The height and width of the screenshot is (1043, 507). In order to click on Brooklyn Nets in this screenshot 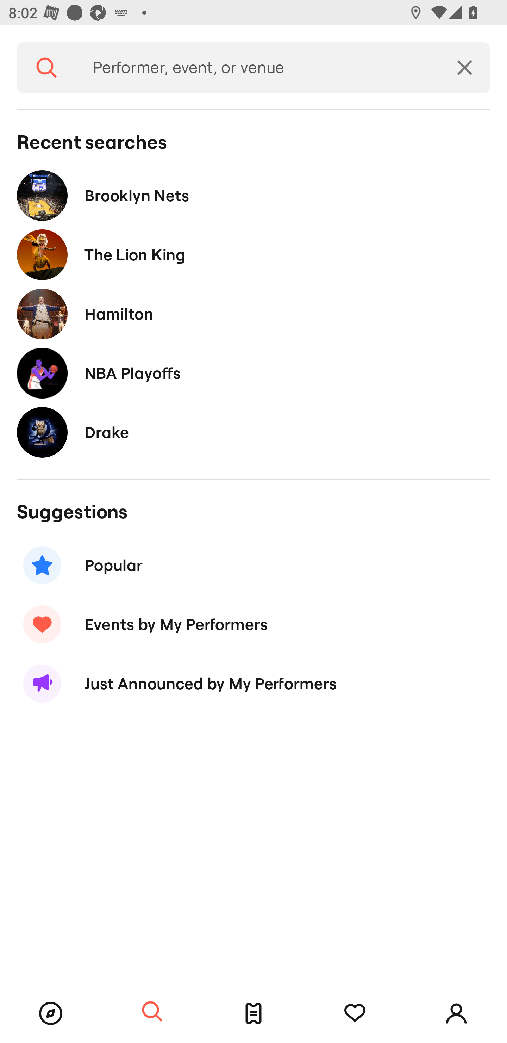, I will do `click(254, 195)`.